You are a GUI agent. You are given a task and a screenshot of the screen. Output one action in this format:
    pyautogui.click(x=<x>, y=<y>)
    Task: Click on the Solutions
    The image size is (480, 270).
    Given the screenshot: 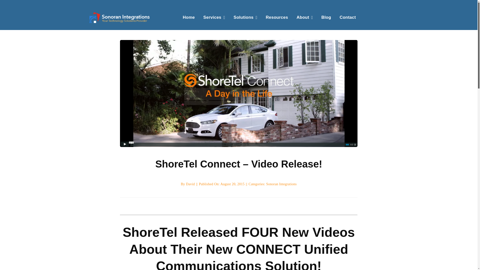 What is the action you would take?
    pyautogui.click(x=245, y=17)
    